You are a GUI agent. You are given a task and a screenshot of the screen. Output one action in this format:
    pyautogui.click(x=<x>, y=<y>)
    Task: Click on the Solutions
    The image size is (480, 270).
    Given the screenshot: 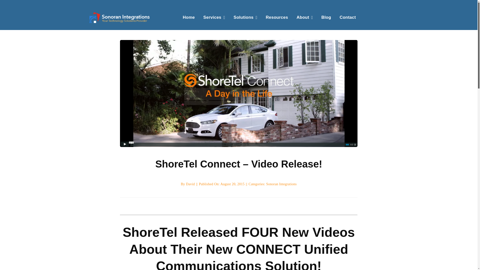 What is the action you would take?
    pyautogui.click(x=245, y=17)
    